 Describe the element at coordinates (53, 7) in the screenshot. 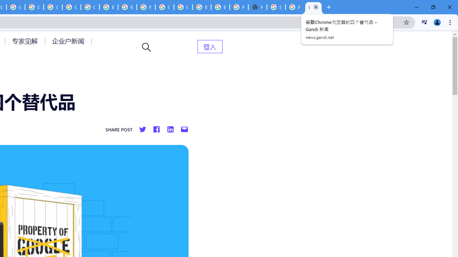

I see `Google Cloud Platform` at that location.